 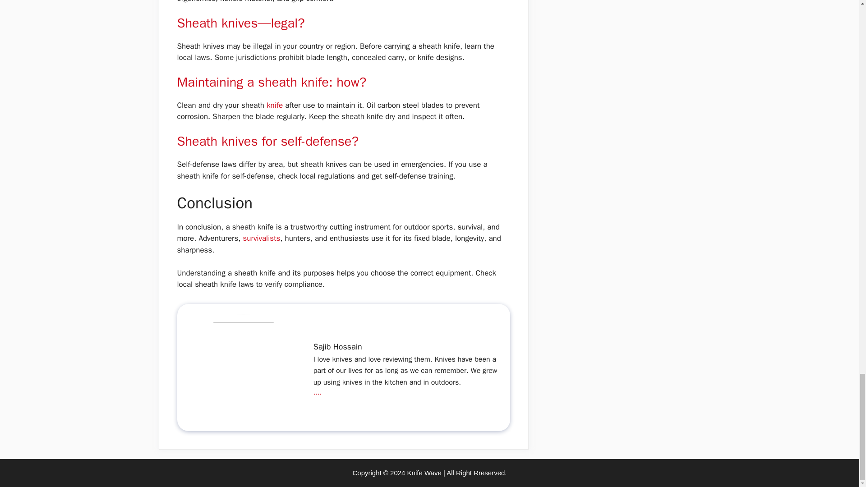 I want to click on ...., so click(x=318, y=392).